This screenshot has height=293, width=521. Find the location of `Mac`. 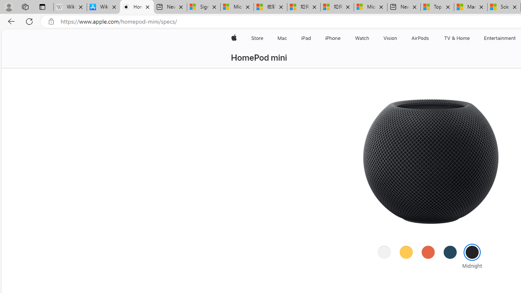

Mac is located at coordinates (282, 38).